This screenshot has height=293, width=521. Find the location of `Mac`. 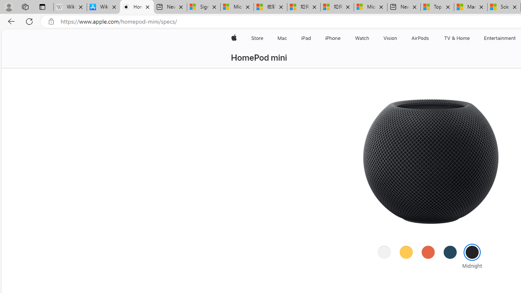

Mac is located at coordinates (282, 38).